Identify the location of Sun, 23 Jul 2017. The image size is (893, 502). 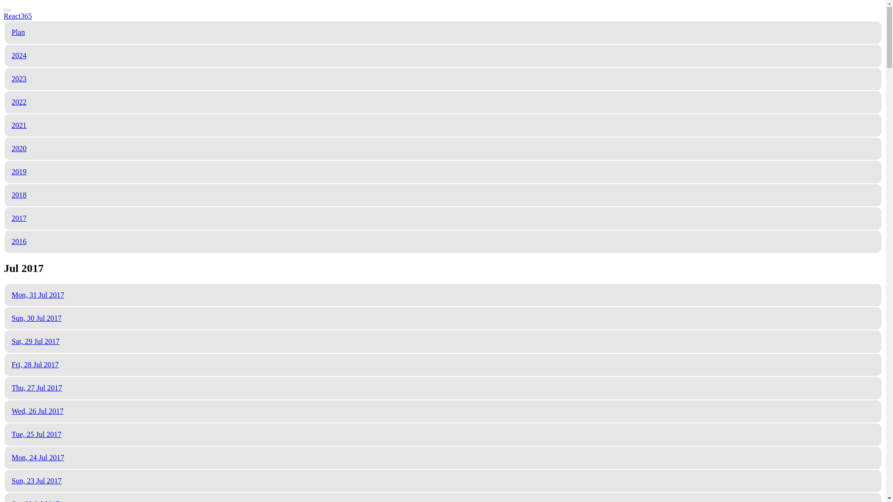
(36, 481).